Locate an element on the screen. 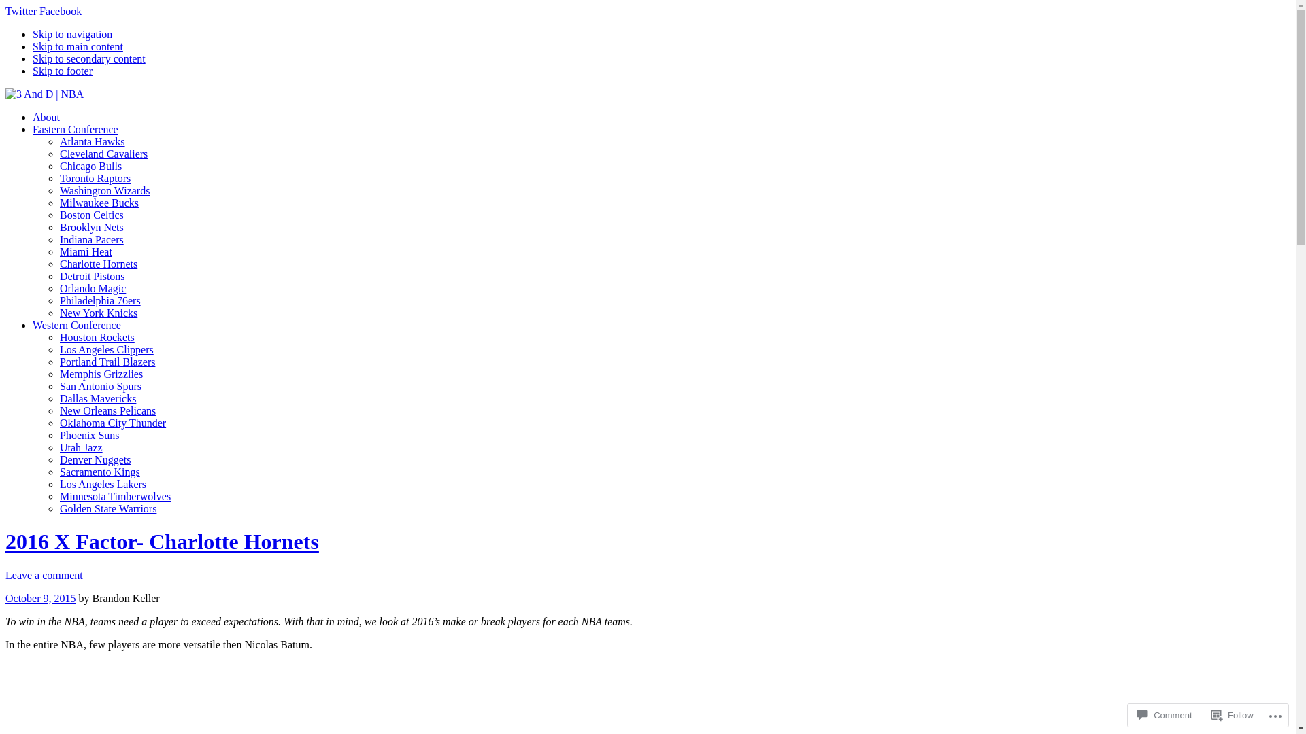  Skip to secondary content is located at coordinates (89, 58).